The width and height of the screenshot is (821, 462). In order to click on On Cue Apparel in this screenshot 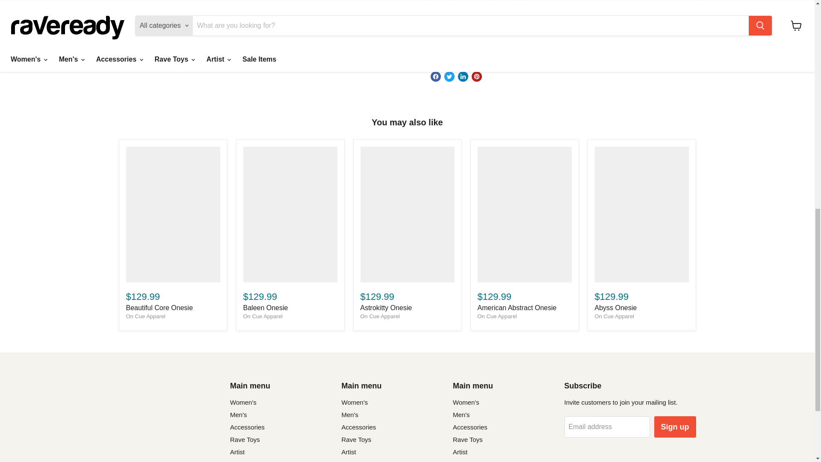, I will do `click(263, 317)`.